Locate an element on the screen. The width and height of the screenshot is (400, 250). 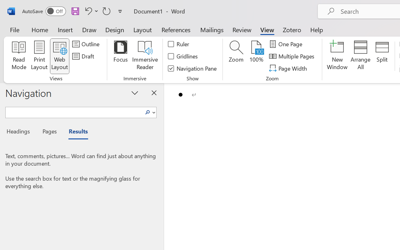
Draft is located at coordinates (84, 56).